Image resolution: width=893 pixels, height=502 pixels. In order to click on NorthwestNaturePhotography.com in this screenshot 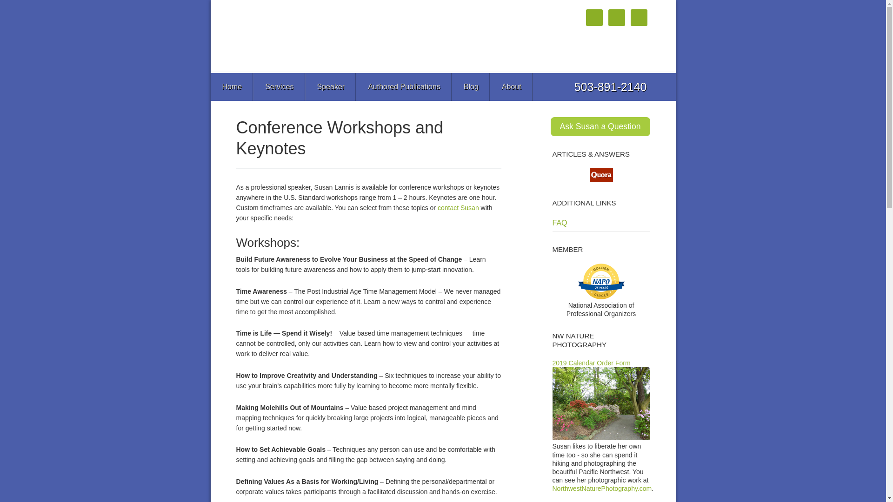, I will do `click(602, 489)`.